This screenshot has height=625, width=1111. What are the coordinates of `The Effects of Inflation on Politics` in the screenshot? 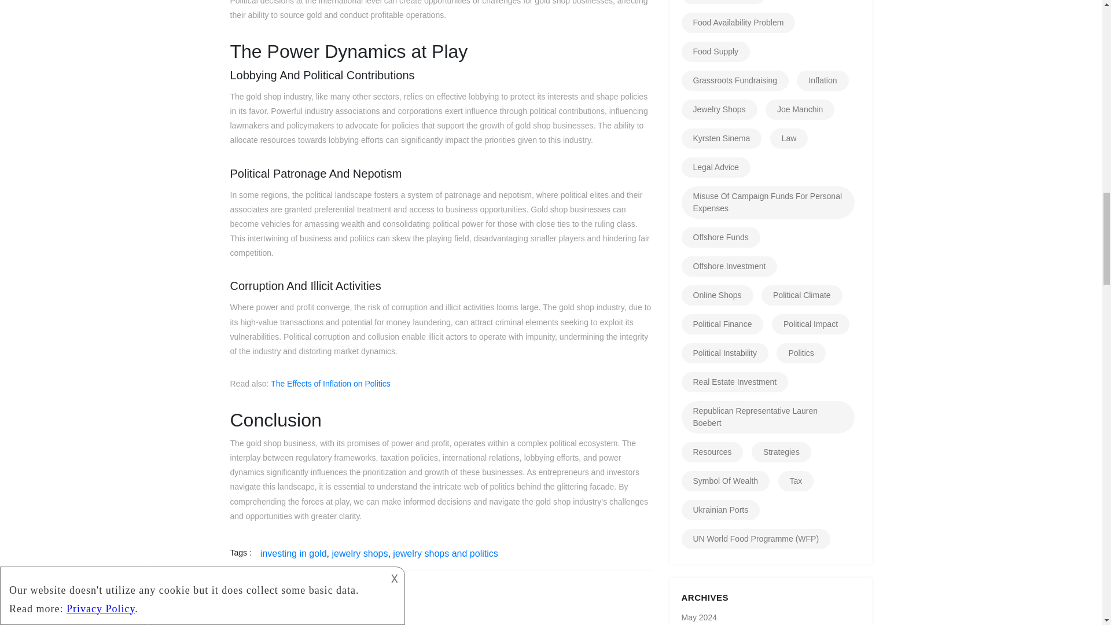 It's located at (331, 383).